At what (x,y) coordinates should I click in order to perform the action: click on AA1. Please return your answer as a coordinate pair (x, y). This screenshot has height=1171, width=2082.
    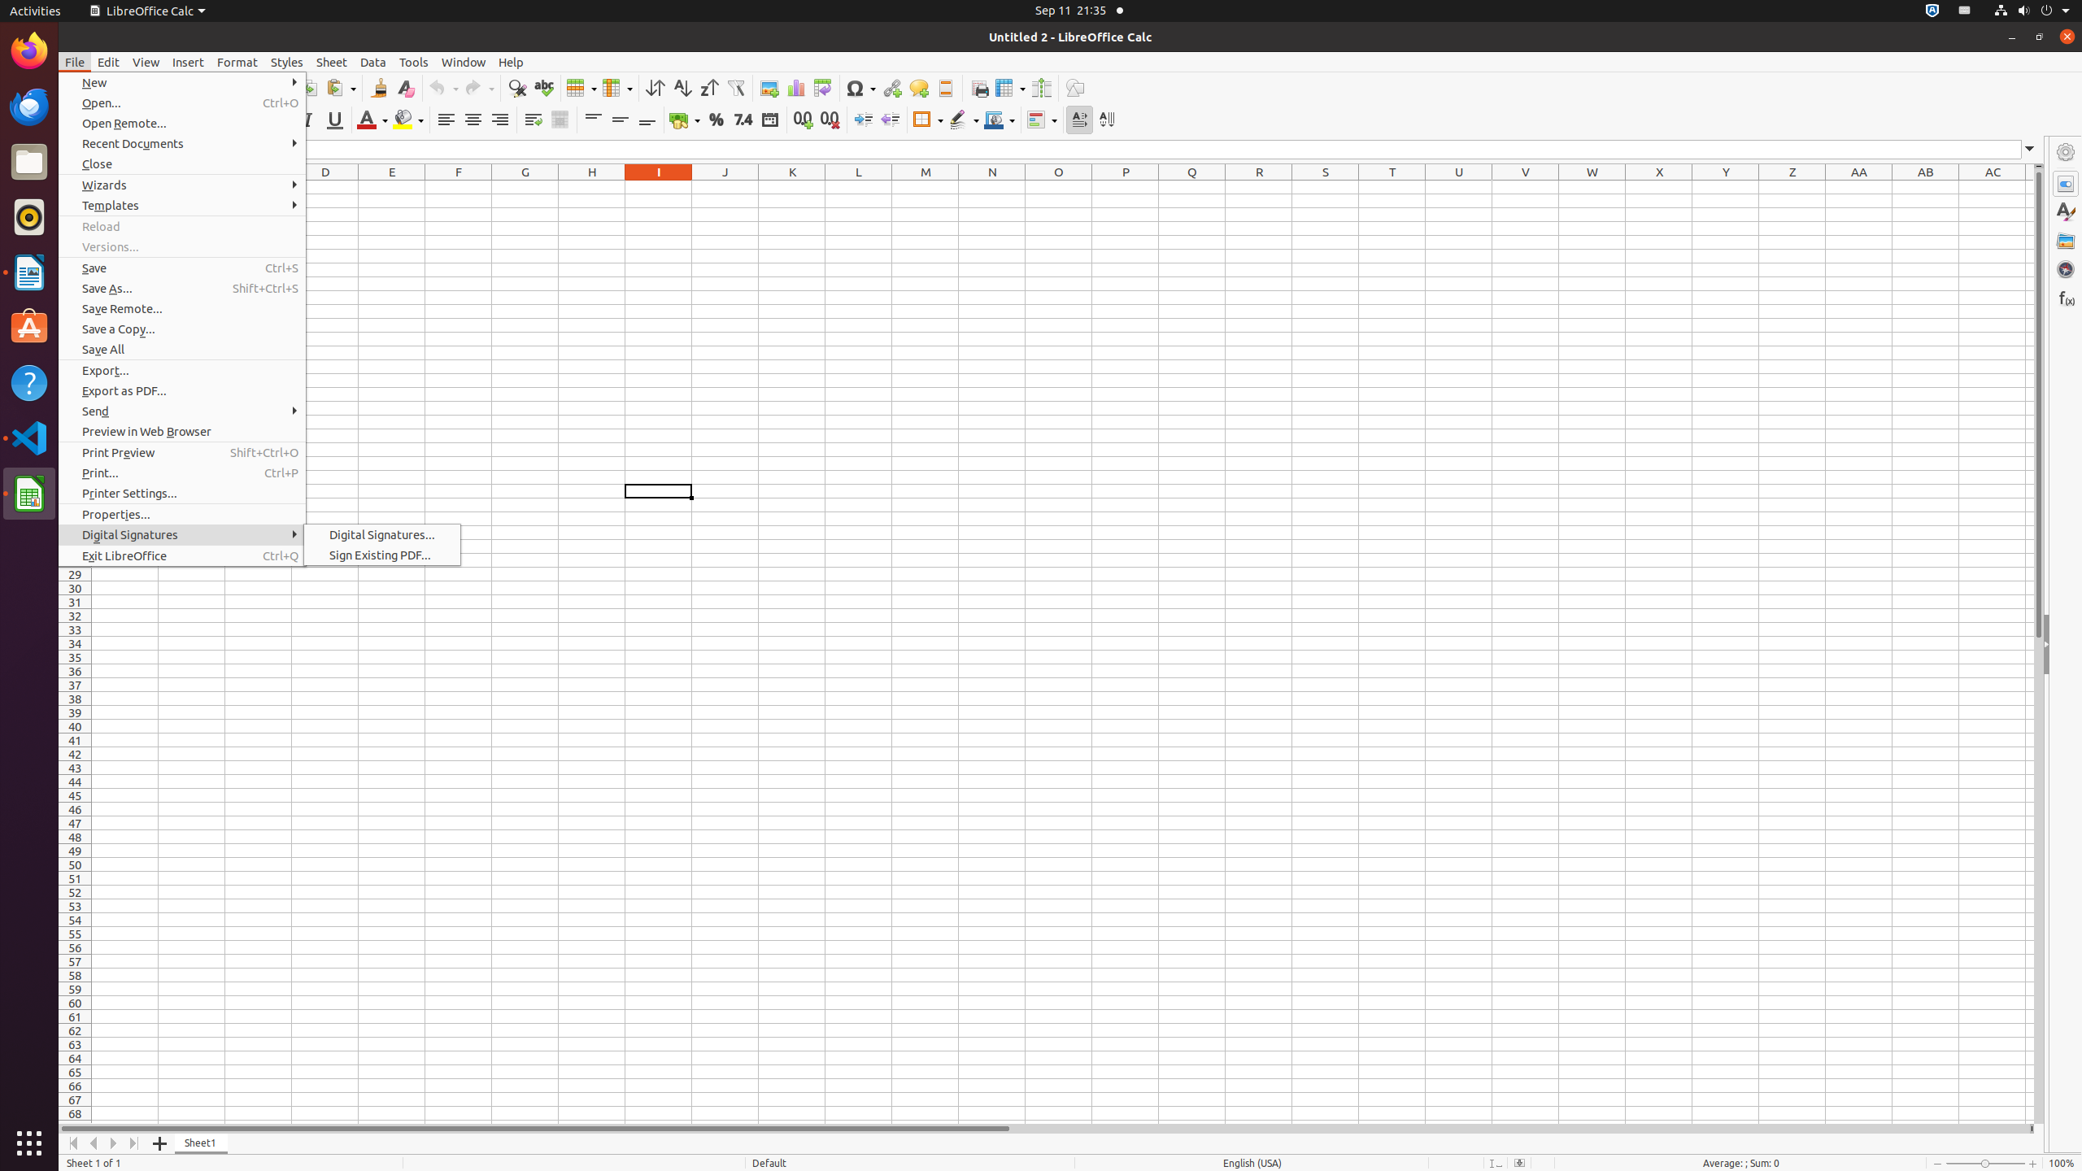
    Looking at the image, I should click on (1859, 187).